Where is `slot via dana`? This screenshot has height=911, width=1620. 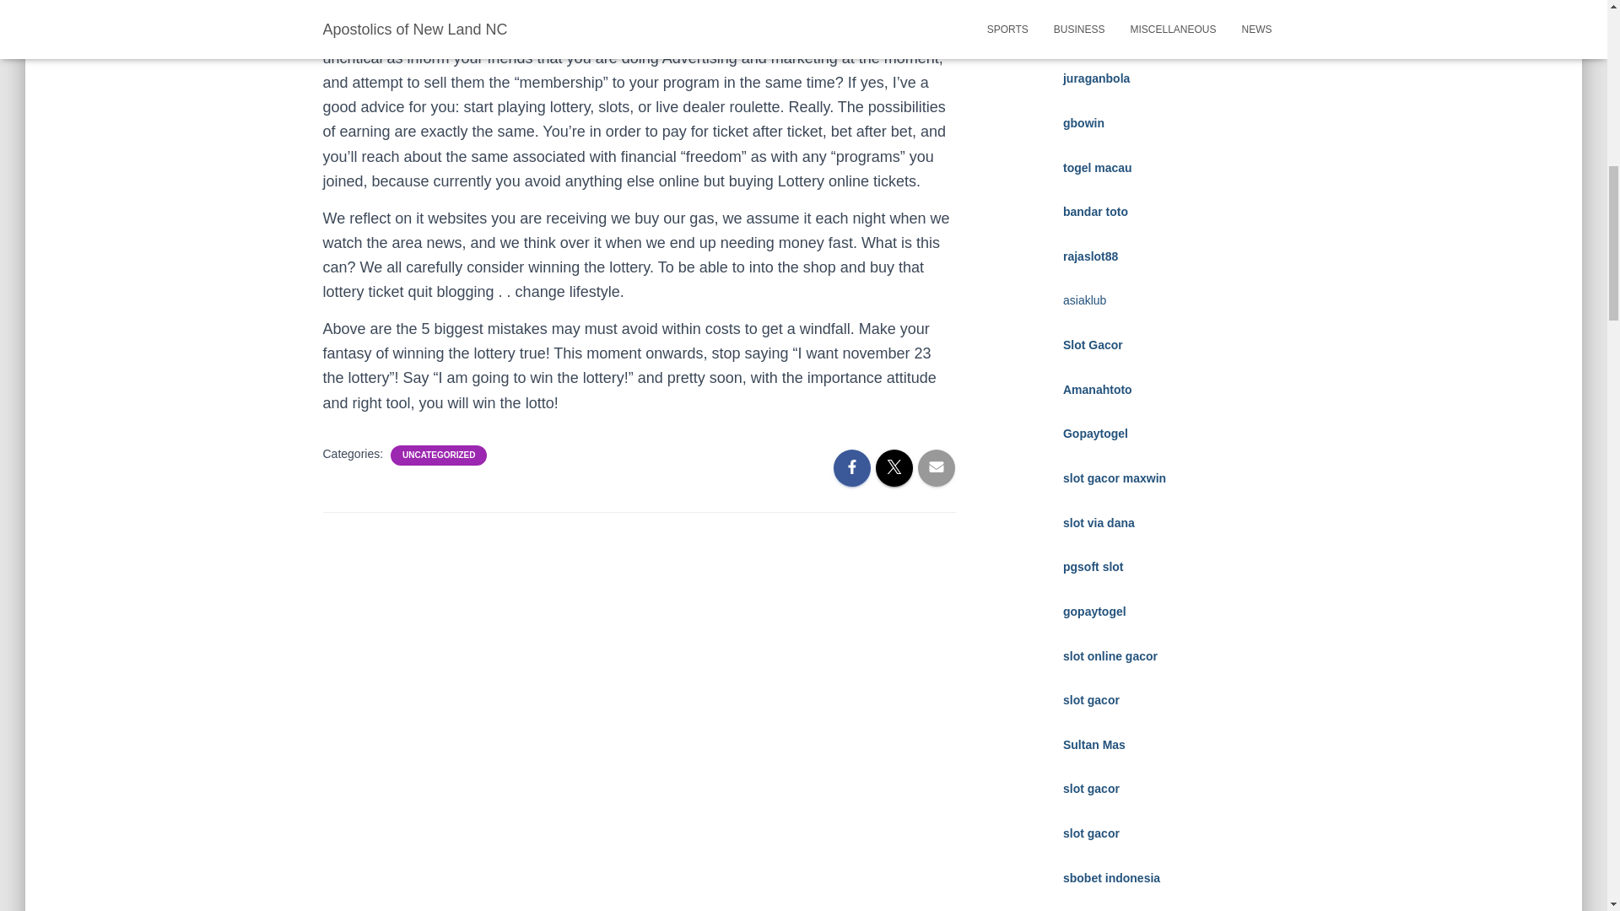 slot via dana is located at coordinates (1099, 523).